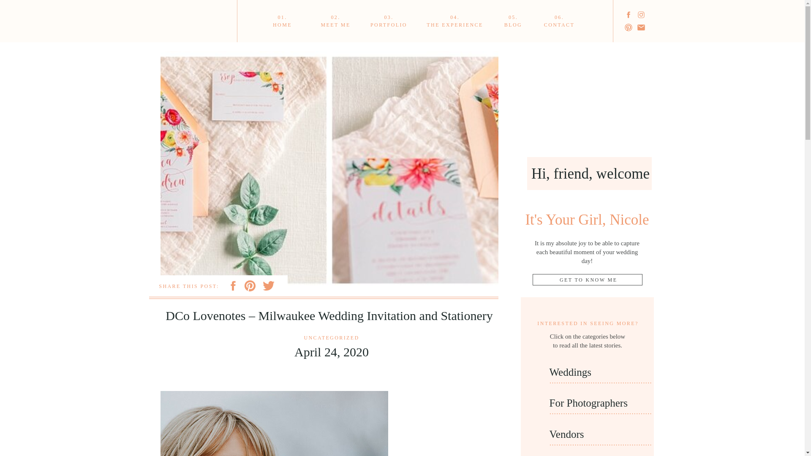 The image size is (811, 456). What do you see at coordinates (591, 404) in the screenshot?
I see `For Photographers` at bounding box center [591, 404].